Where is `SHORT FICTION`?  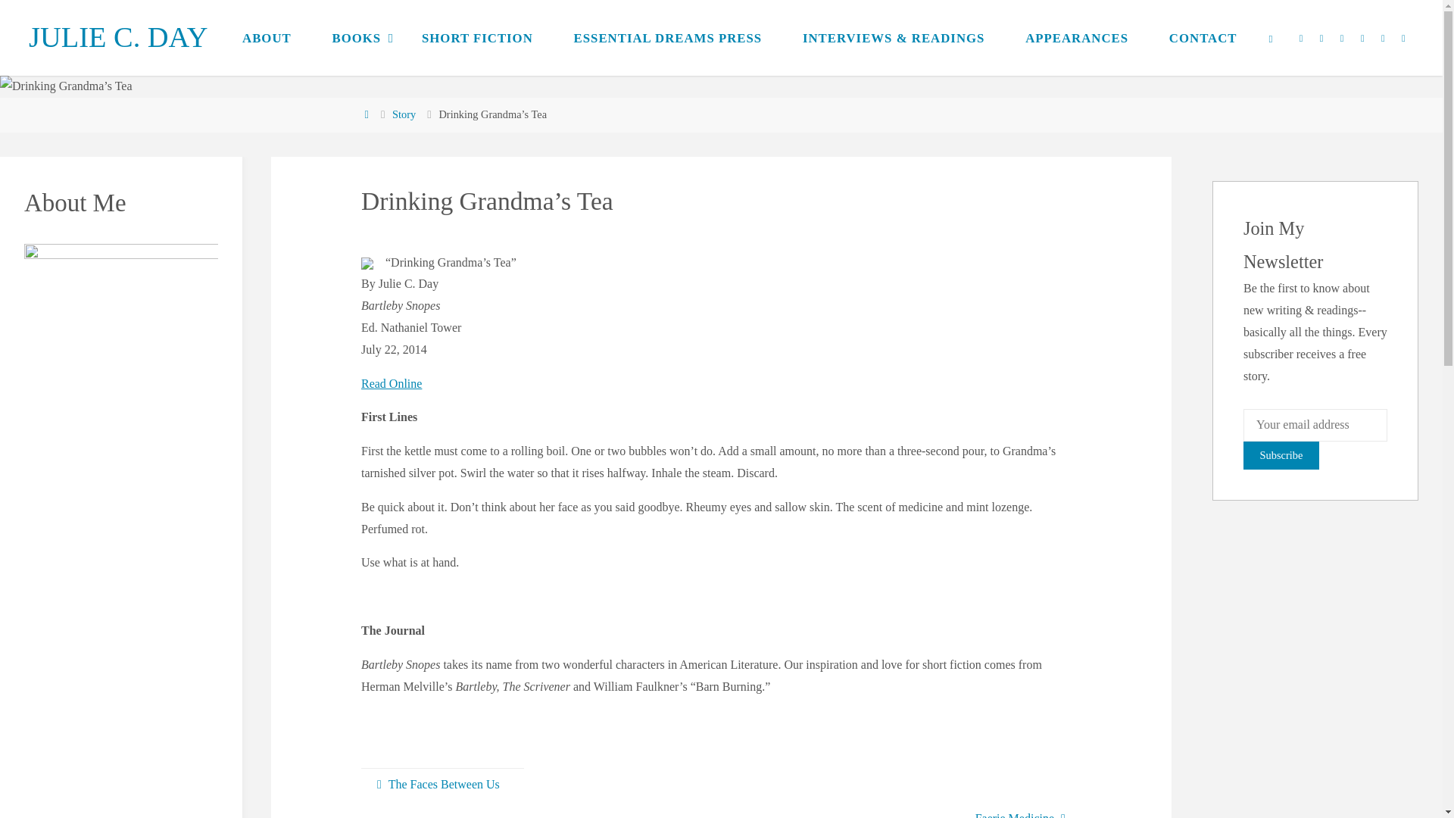
SHORT FICTION is located at coordinates (477, 38).